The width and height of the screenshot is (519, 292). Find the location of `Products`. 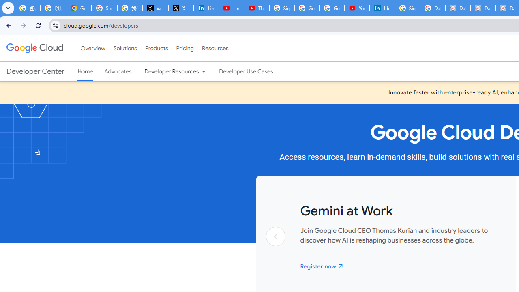

Products is located at coordinates (157, 48).